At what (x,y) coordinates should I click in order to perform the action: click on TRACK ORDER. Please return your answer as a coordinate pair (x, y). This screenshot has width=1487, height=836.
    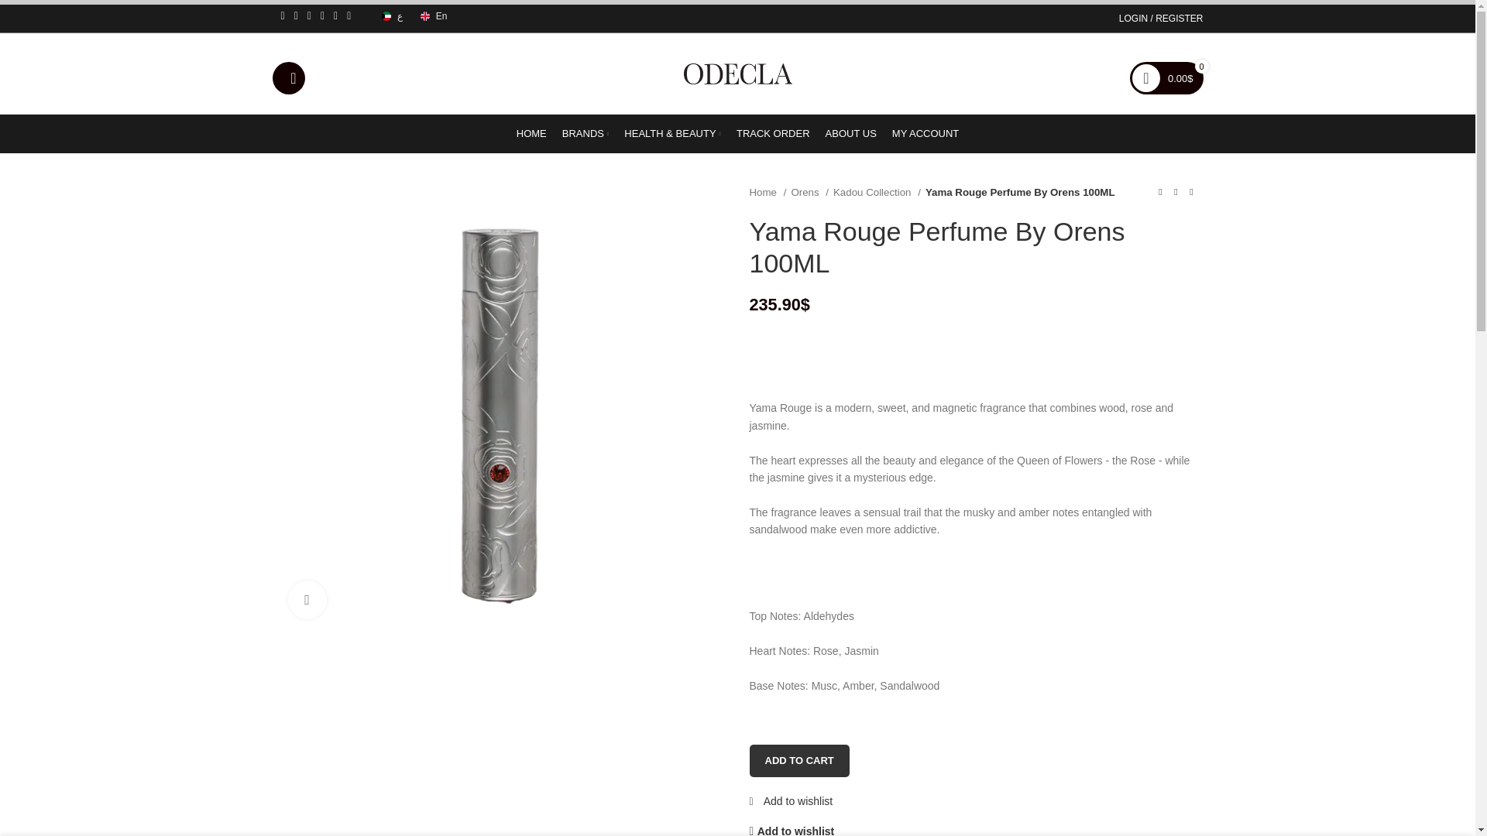
    Looking at the image, I should click on (773, 134).